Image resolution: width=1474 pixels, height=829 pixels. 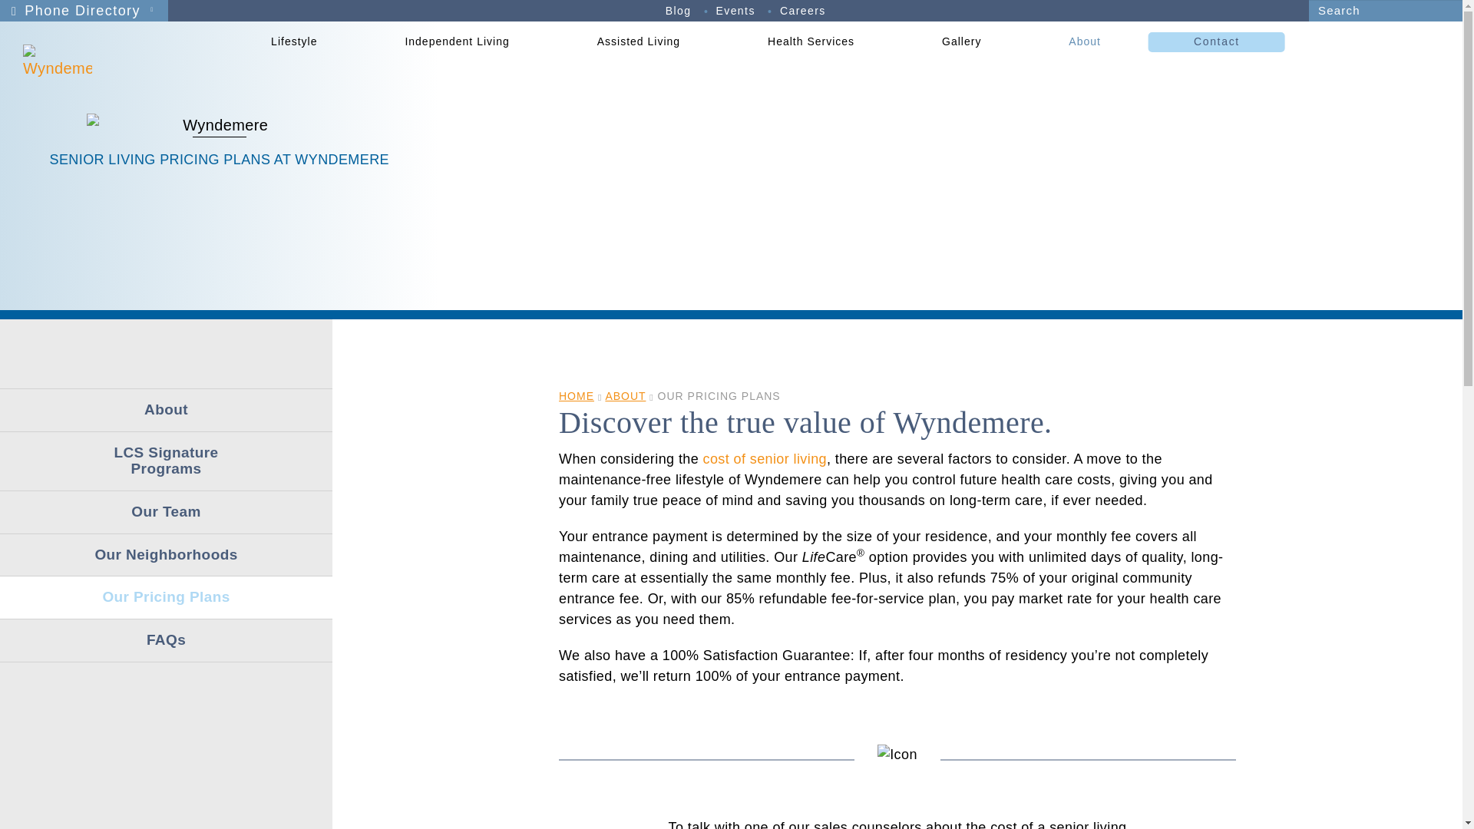 What do you see at coordinates (815, 41) in the screenshot?
I see `Health Services` at bounding box center [815, 41].